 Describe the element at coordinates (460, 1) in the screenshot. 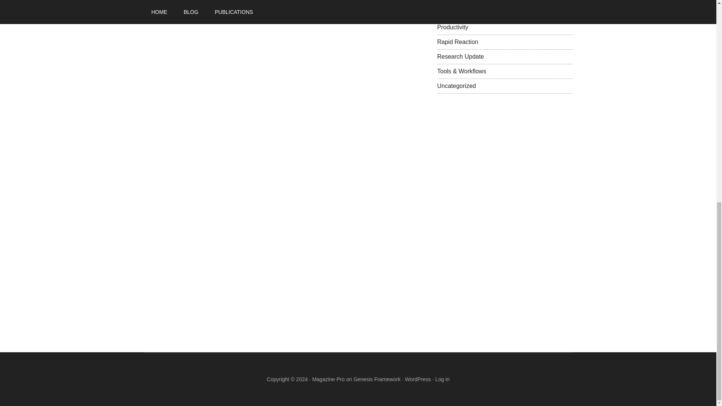

I see `NewWar Theories` at that location.